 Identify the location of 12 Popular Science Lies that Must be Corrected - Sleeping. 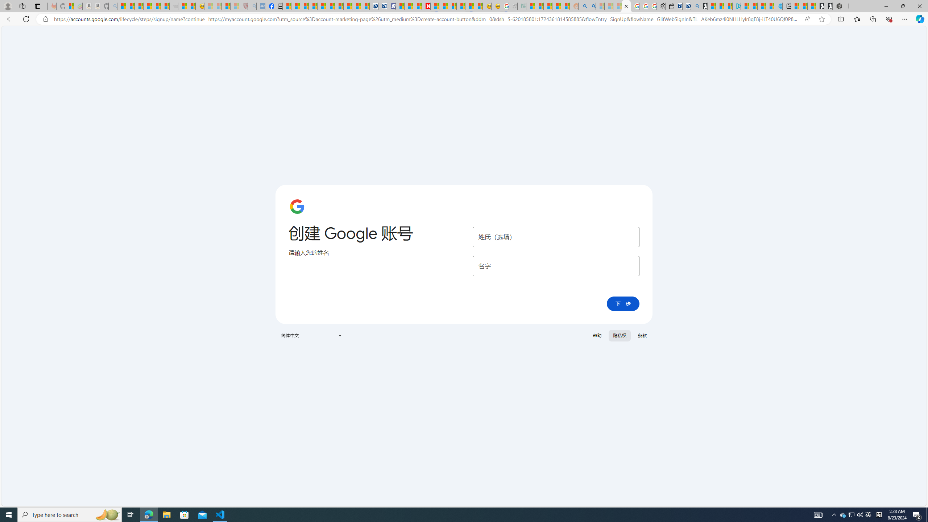
(235, 6).